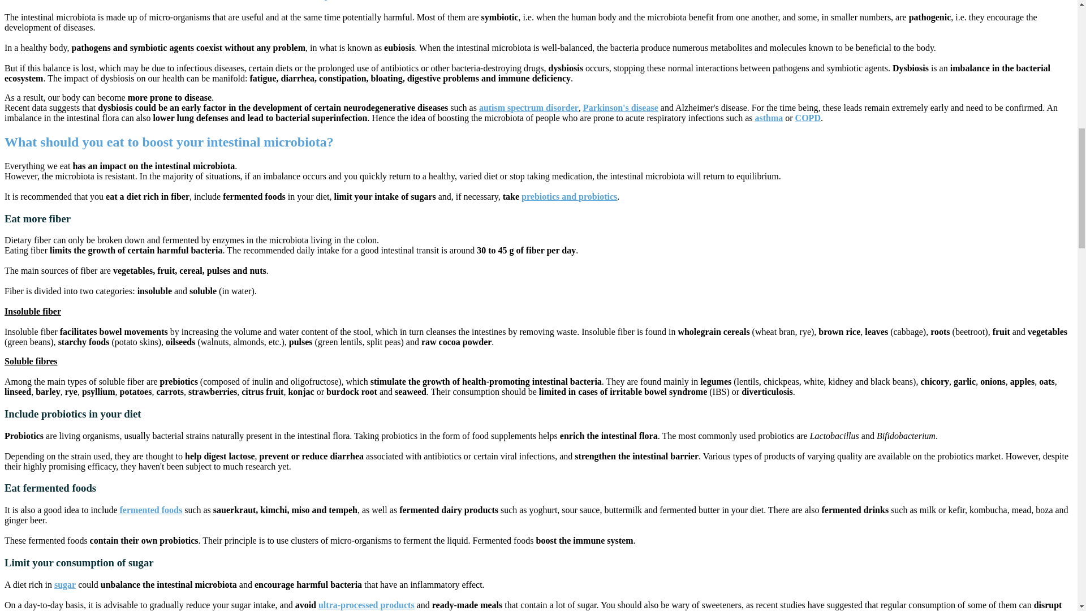 This screenshot has width=1086, height=611. Describe the element at coordinates (808, 118) in the screenshot. I see `COPD` at that location.